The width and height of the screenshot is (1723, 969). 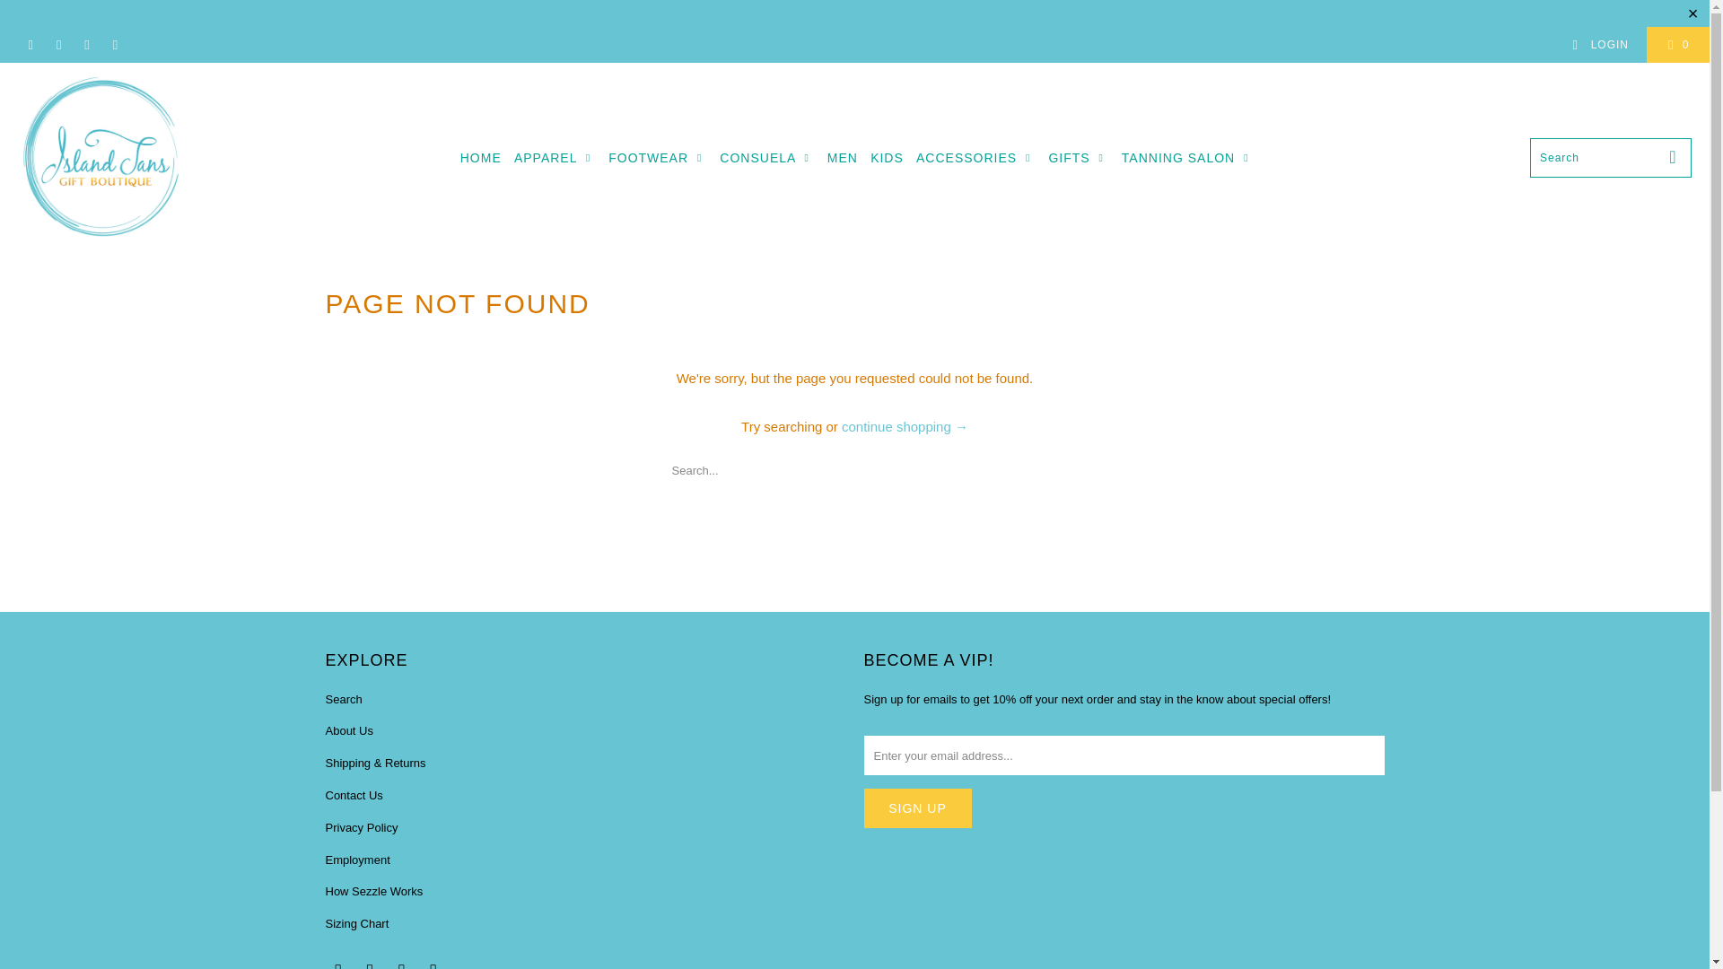 I want to click on Island Tans Gift Boutique on Instagram, so click(x=86, y=45).